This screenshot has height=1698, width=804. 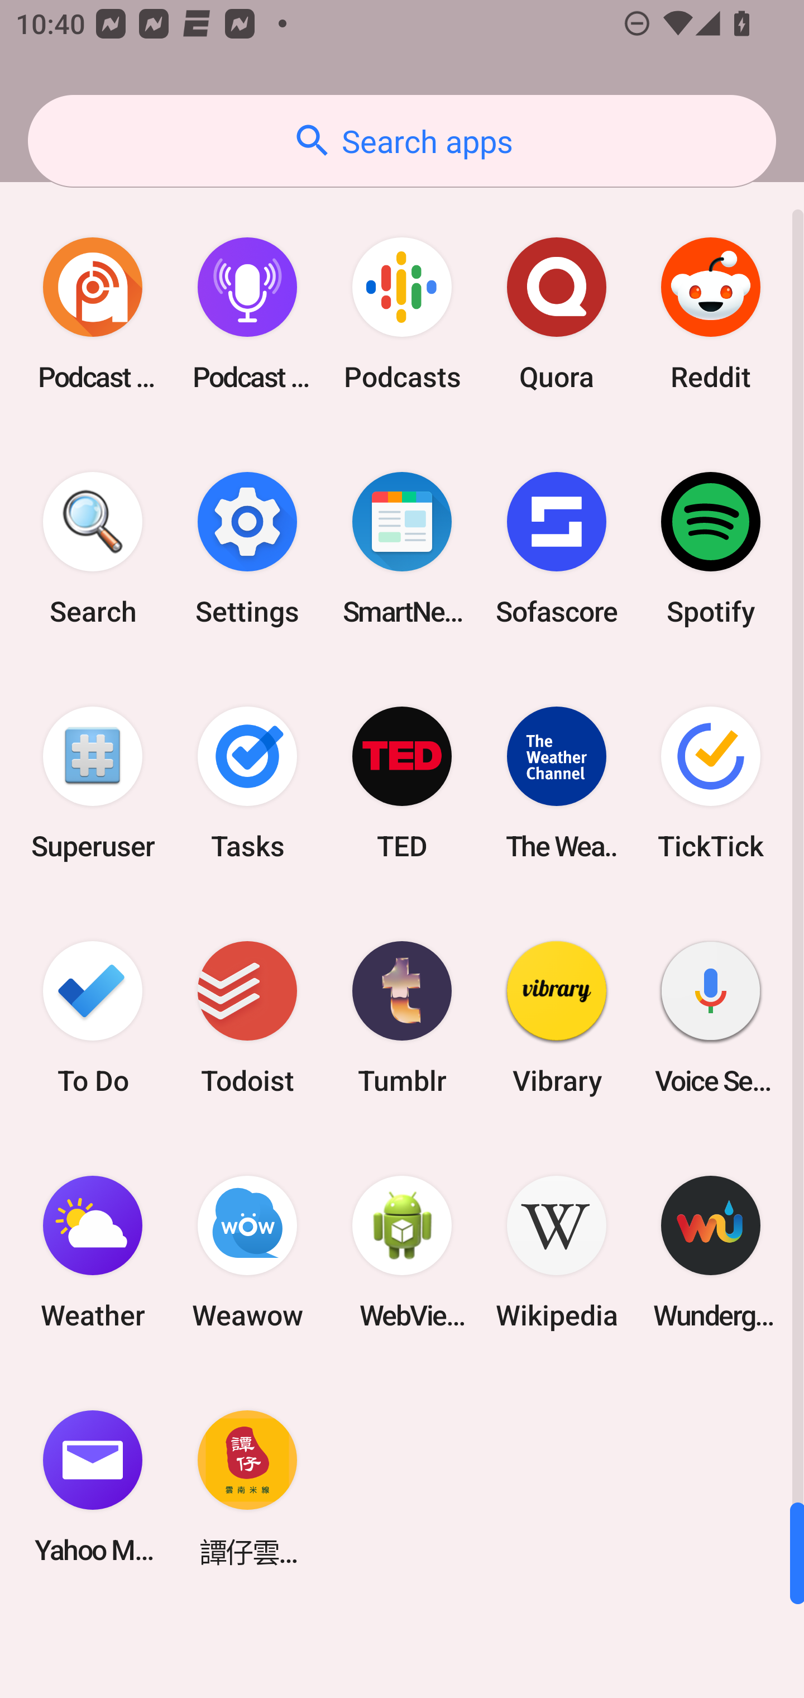 What do you see at coordinates (402, 141) in the screenshot?
I see `  Search apps` at bounding box center [402, 141].